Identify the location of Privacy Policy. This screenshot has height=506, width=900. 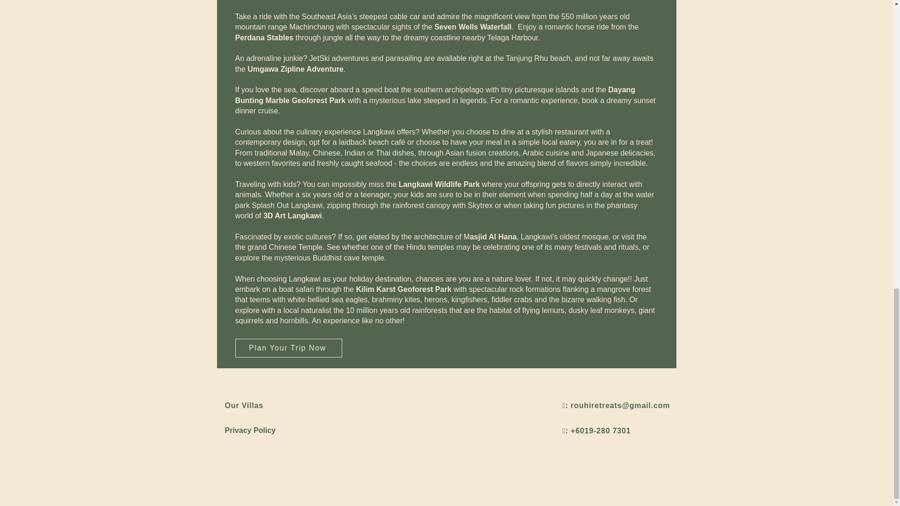
(258, 431).